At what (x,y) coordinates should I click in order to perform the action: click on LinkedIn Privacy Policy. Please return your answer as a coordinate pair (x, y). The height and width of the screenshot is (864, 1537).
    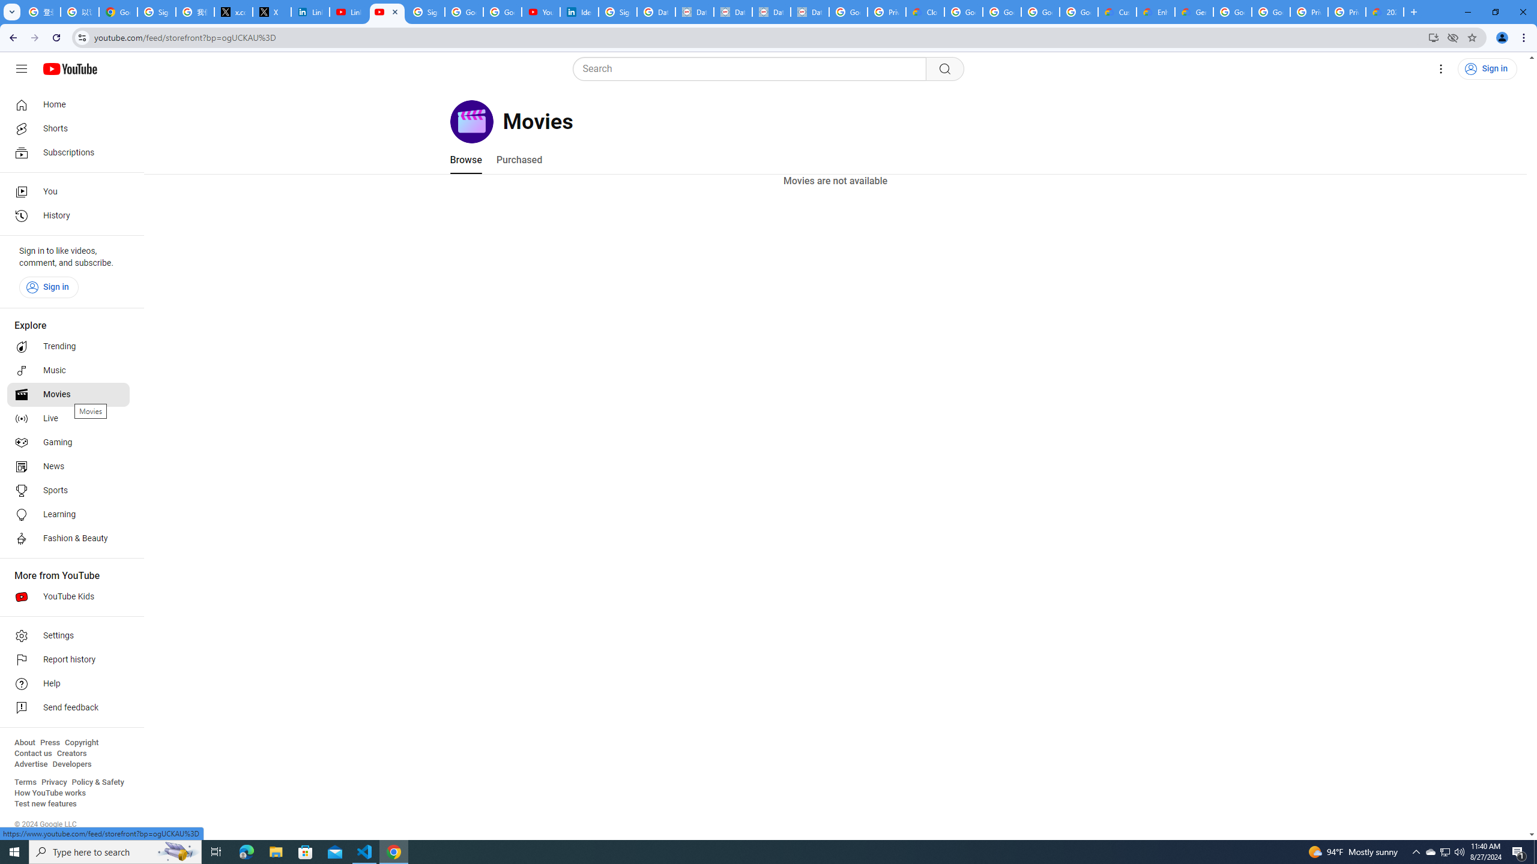
    Looking at the image, I should click on (310, 12).